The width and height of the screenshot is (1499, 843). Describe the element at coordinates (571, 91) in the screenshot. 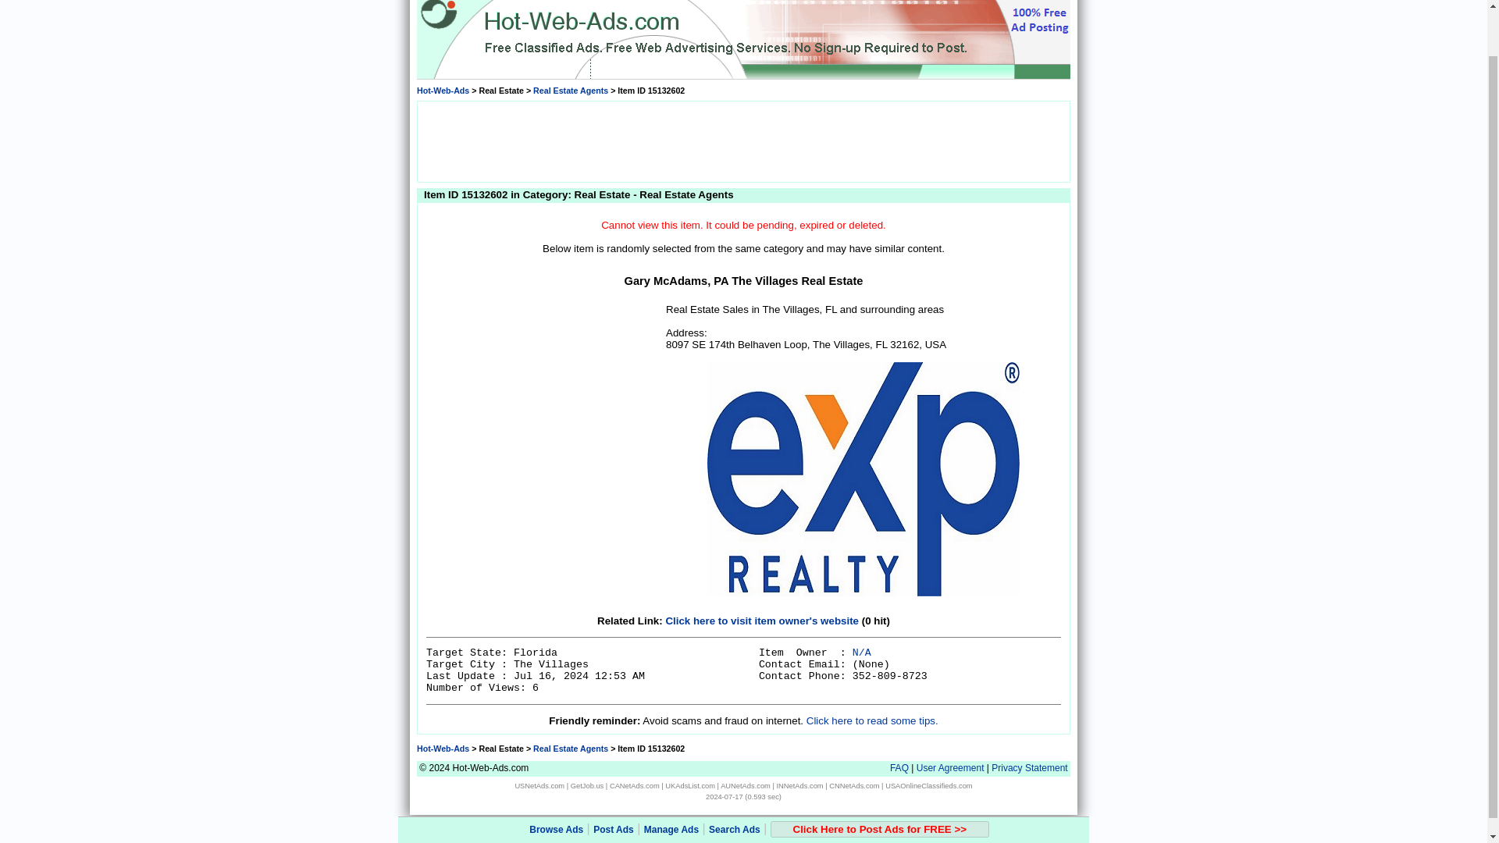

I see `Real Estate Agents` at that location.